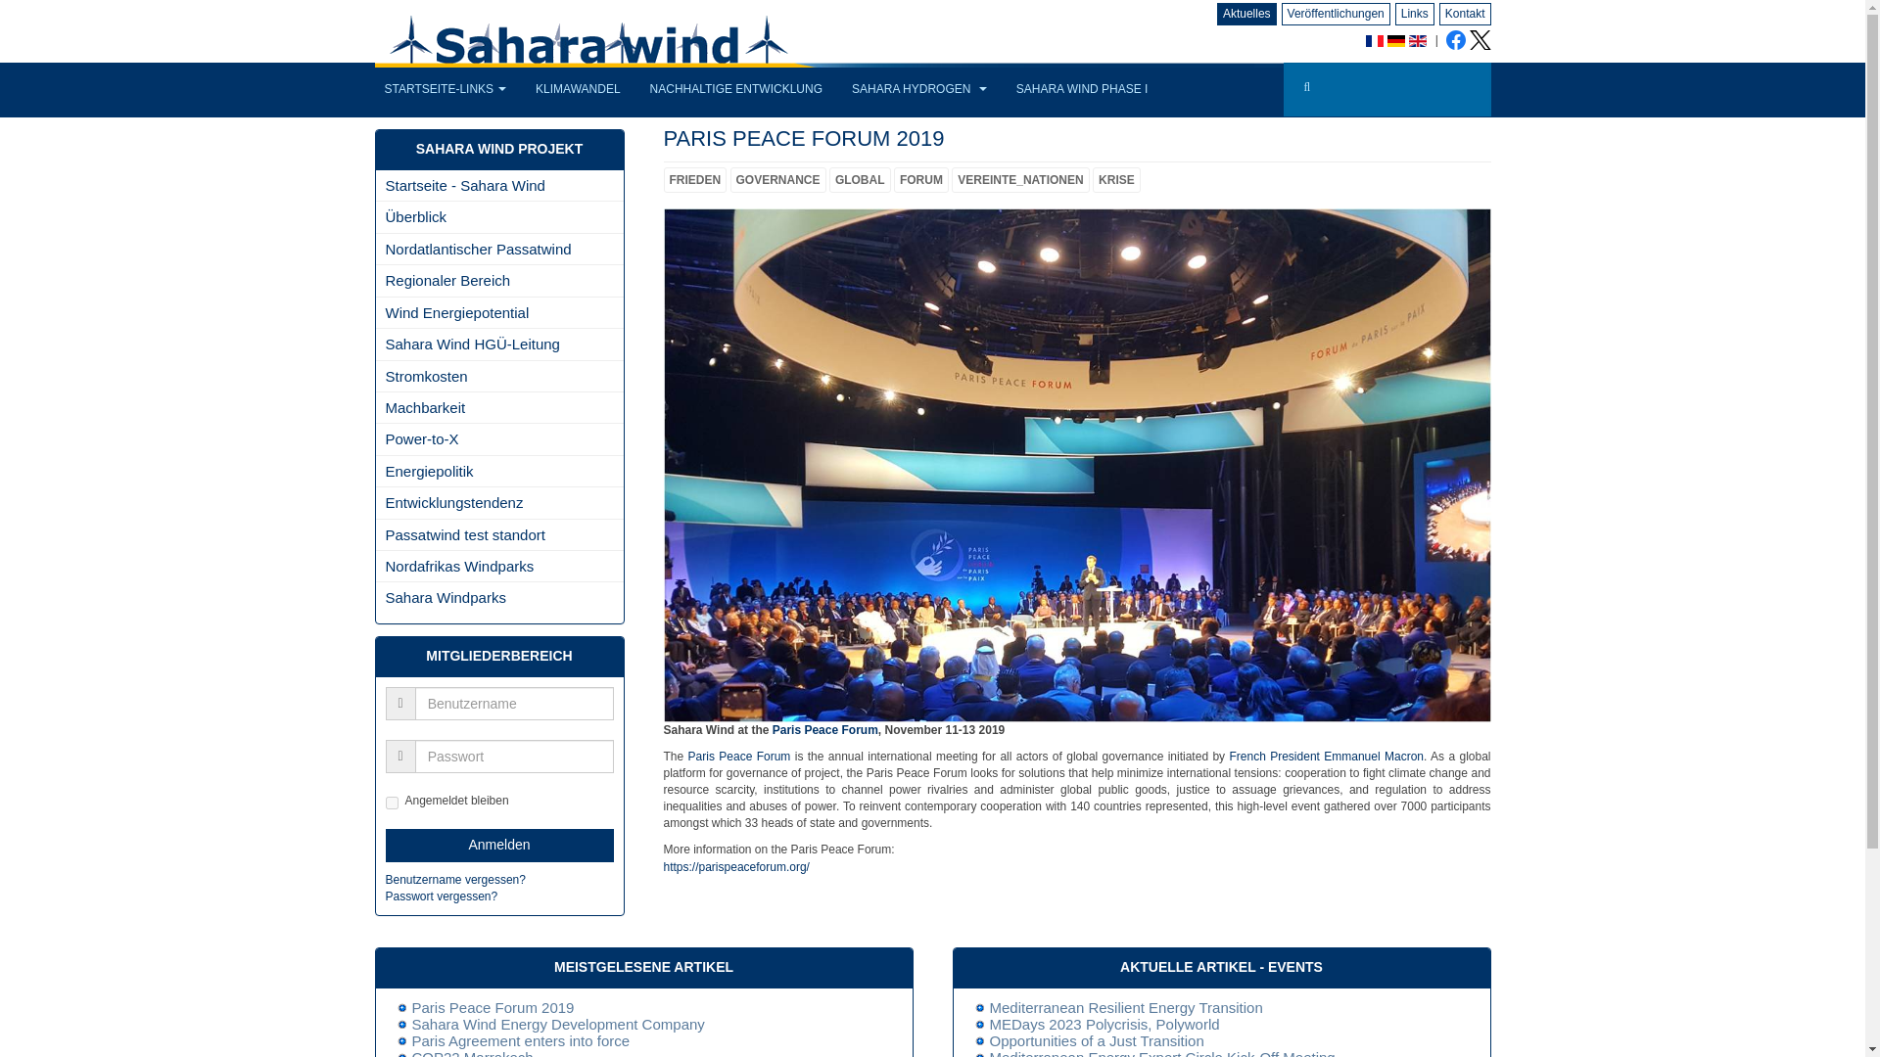 The width and height of the screenshot is (1880, 1057). I want to click on Kontakt, so click(1465, 14).